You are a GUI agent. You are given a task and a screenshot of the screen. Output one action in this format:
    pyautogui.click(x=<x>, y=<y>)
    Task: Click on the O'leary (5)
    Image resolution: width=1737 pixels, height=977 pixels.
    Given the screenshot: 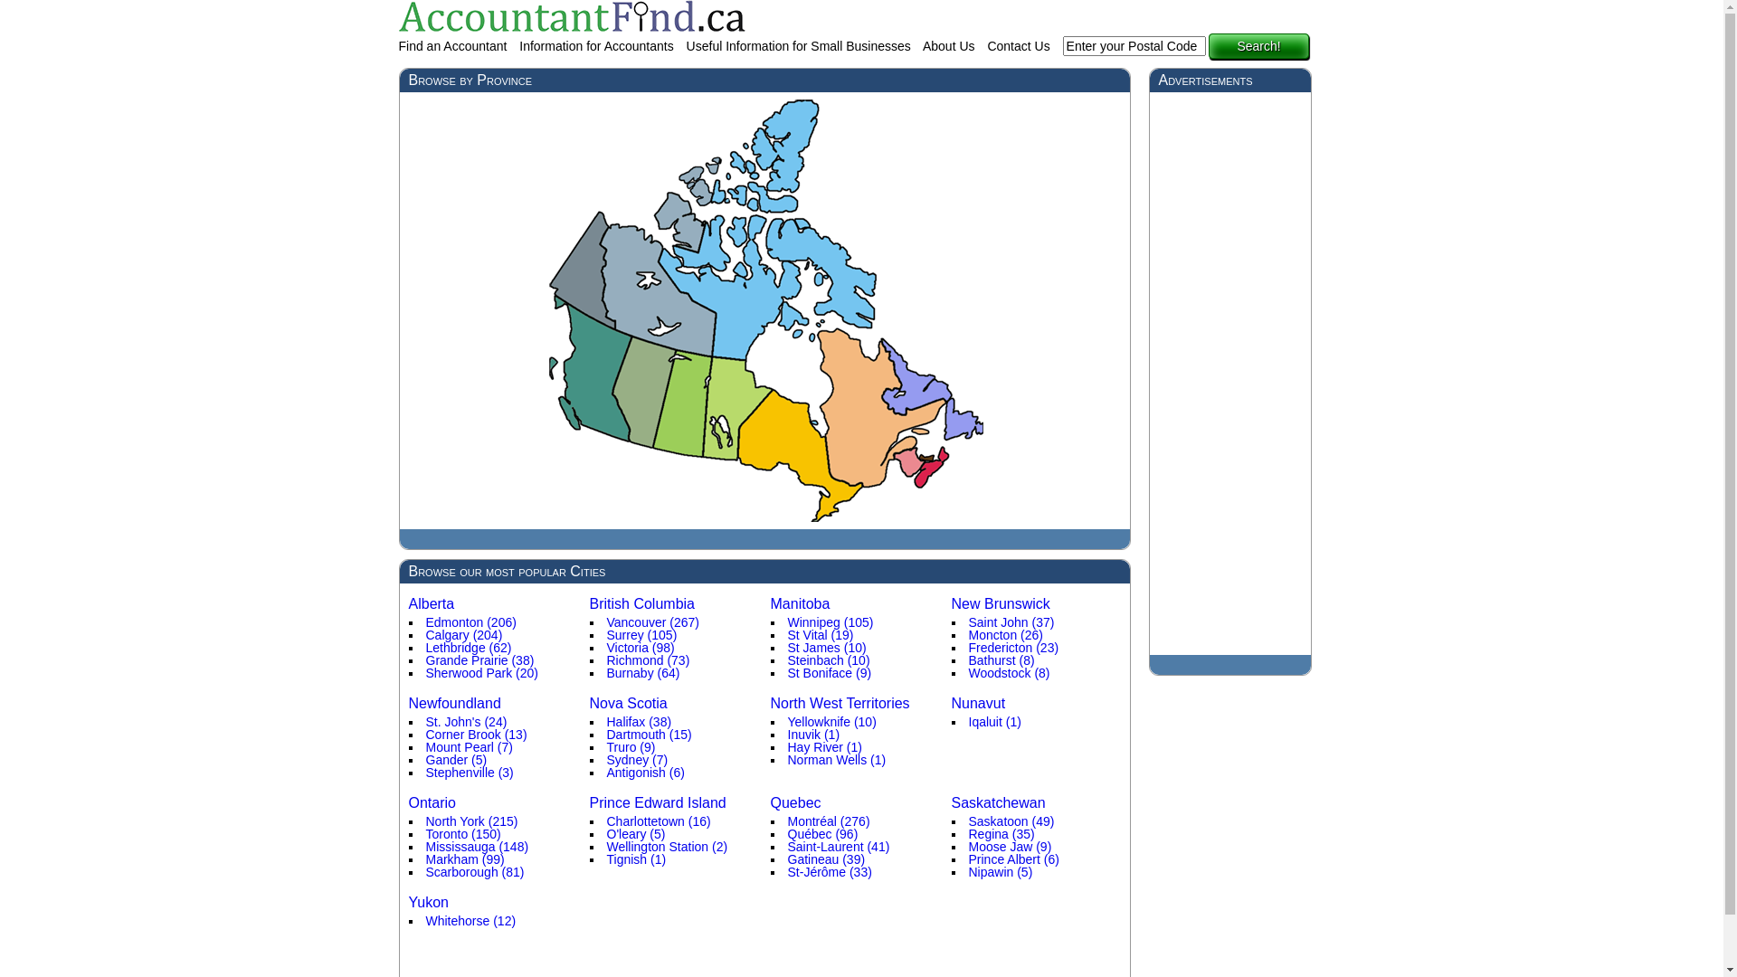 What is the action you would take?
    pyautogui.click(x=635, y=836)
    